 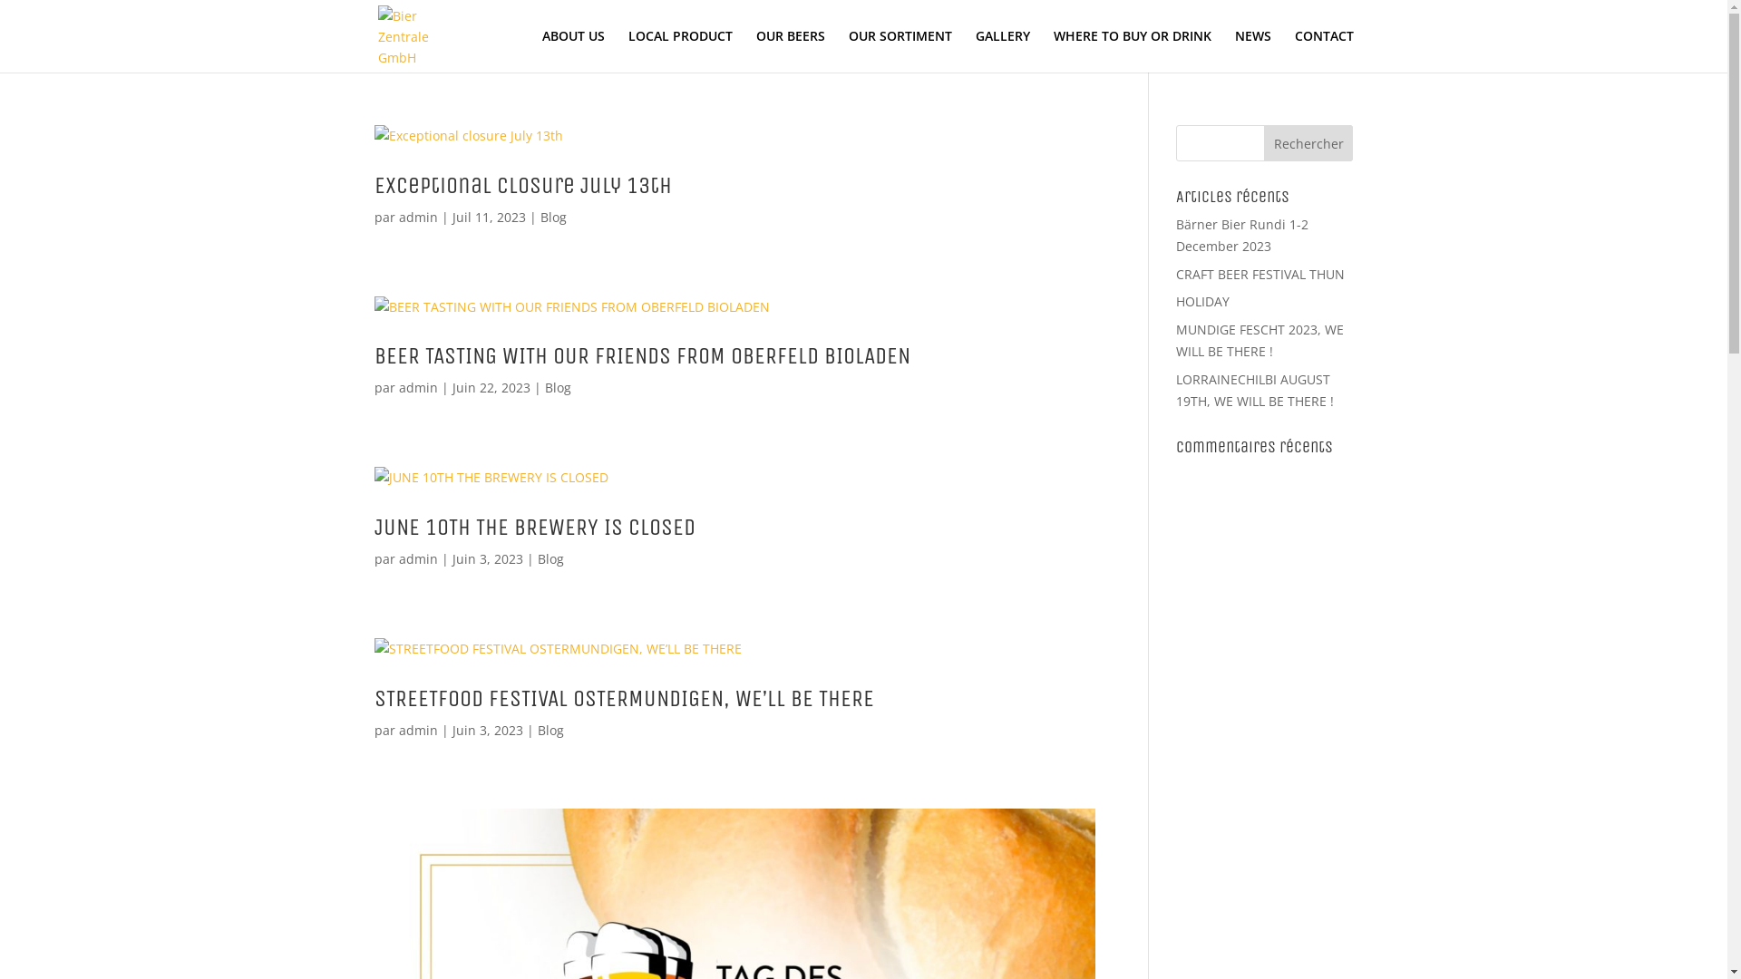 What do you see at coordinates (419, 218) in the screenshot?
I see `admin` at bounding box center [419, 218].